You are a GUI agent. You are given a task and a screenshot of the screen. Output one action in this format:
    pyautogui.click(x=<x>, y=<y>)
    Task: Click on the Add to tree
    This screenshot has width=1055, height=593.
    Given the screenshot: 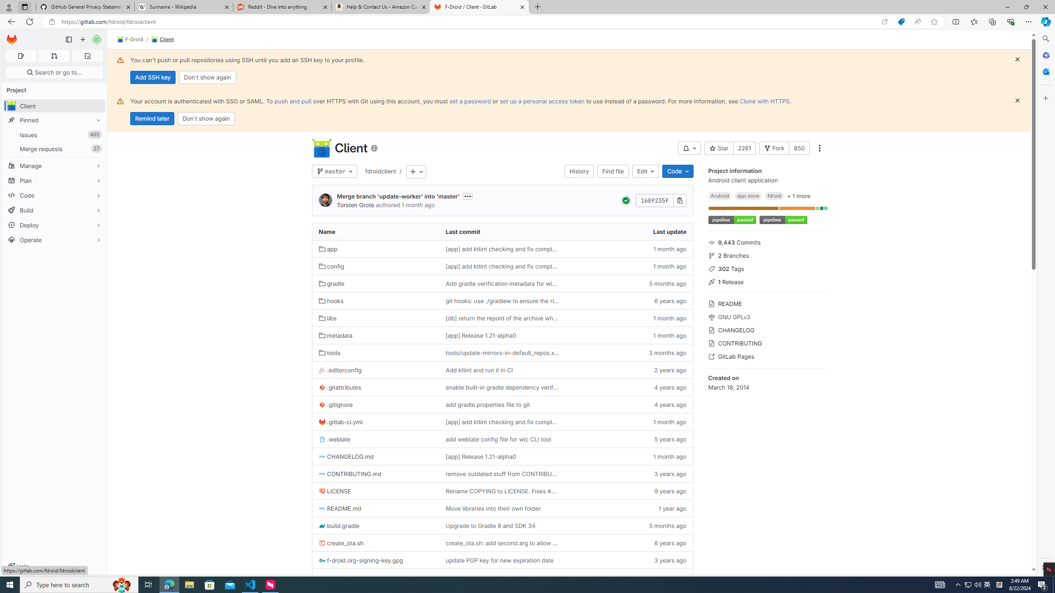 What is the action you would take?
    pyautogui.click(x=416, y=171)
    